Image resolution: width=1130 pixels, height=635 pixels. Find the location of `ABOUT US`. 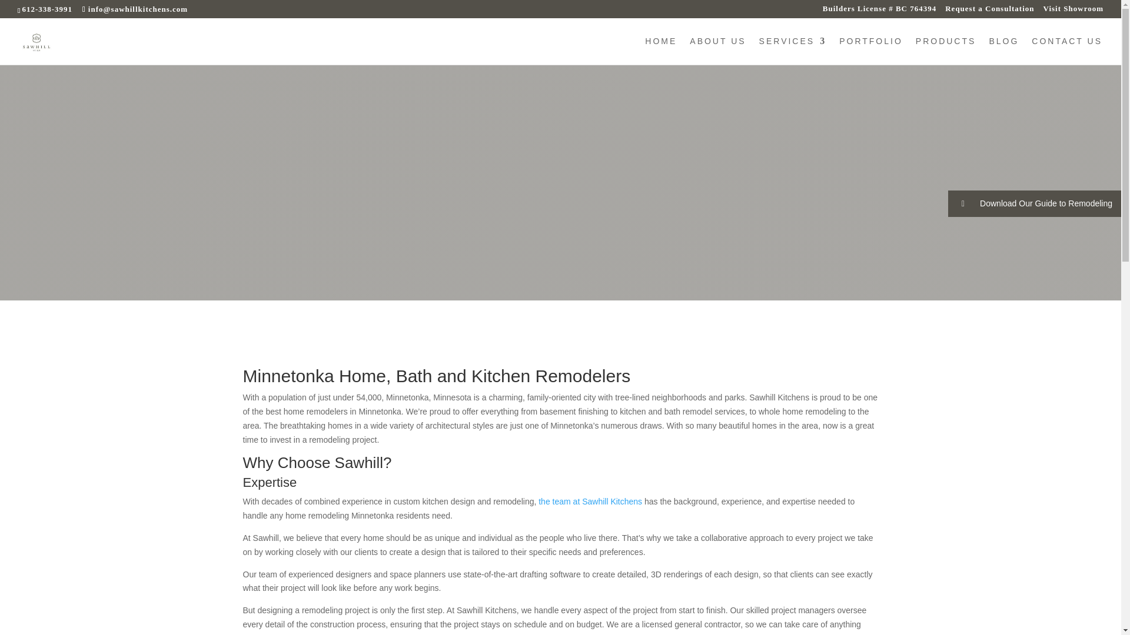

ABOUT US is located at coordinates (717, 51).